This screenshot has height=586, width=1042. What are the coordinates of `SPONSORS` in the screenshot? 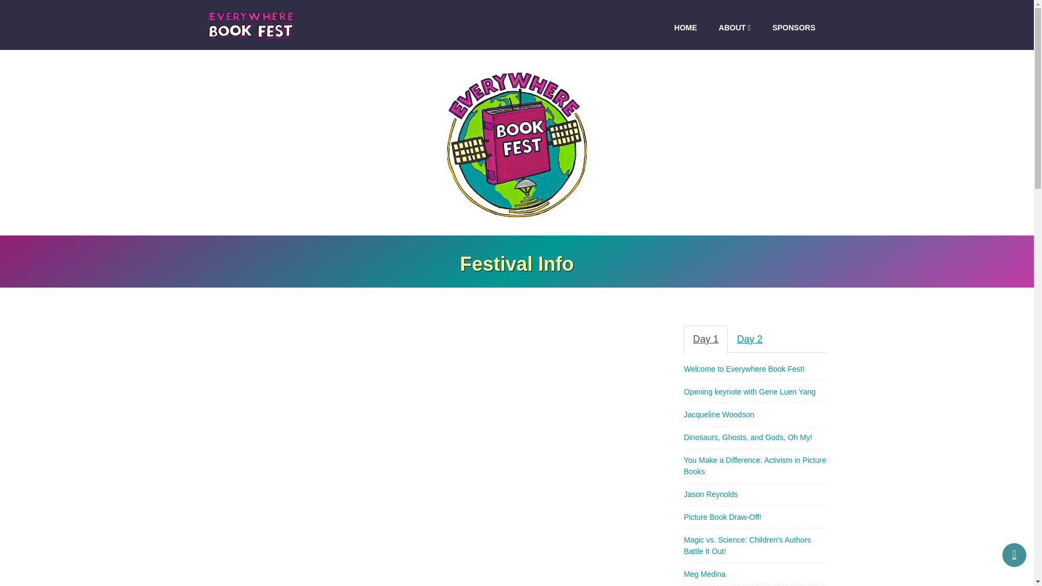 It's located at (793, 28).